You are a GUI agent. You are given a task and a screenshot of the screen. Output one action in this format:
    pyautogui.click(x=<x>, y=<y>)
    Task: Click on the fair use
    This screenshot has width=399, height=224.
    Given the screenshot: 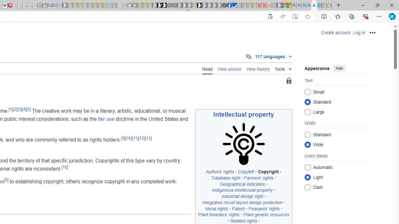 What is the action you would take?
    pyautogui.click(x=106, y=119)
    